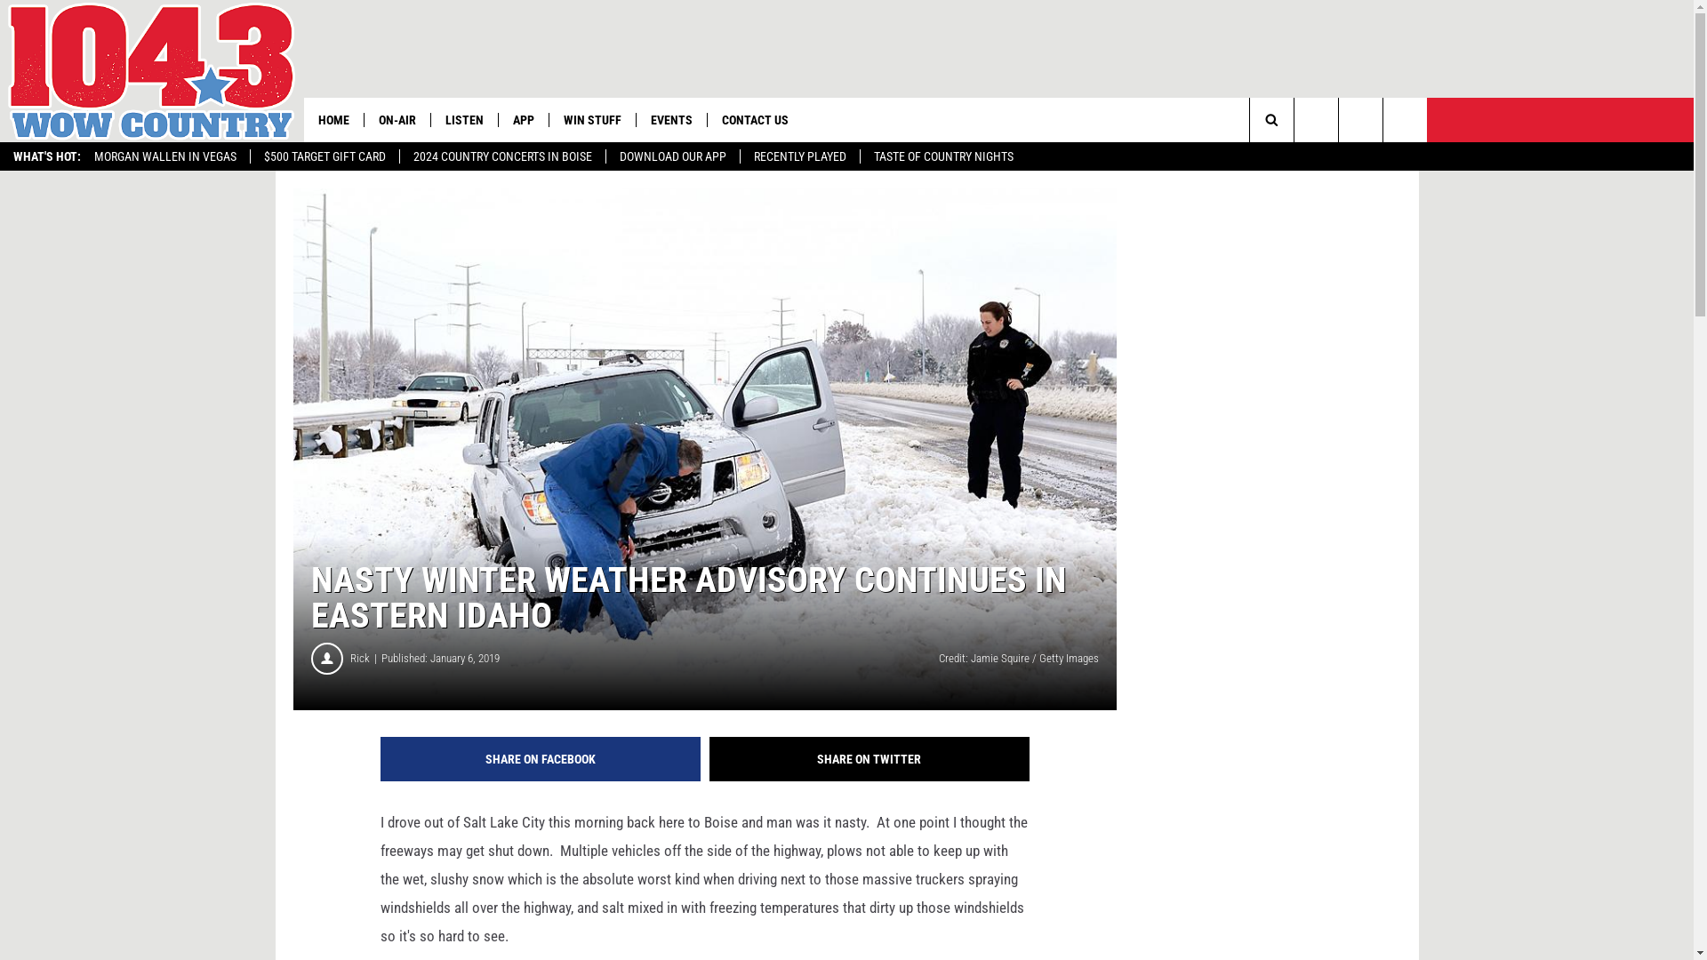 The width and height of the screenshot is (1707, 960). Describe the element at coordinates (800, 156) in the screenshot. I see `RECENTLY PLAYED` at that location.